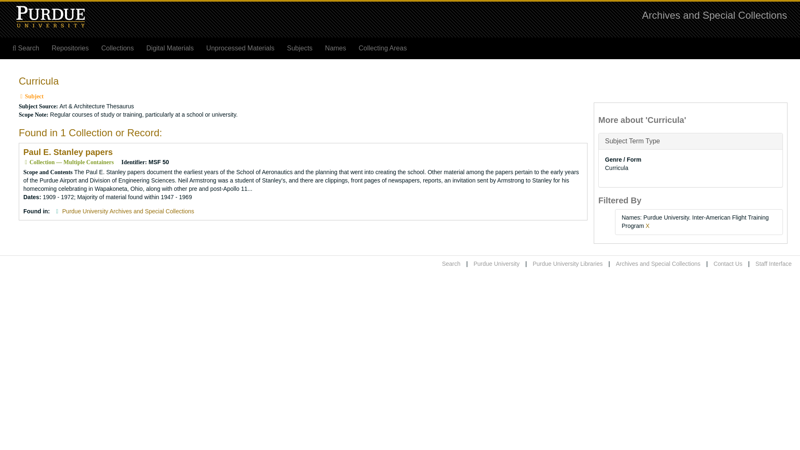 This screenshot has width=800, height=450. I want to click on Search, so click(26, 48).